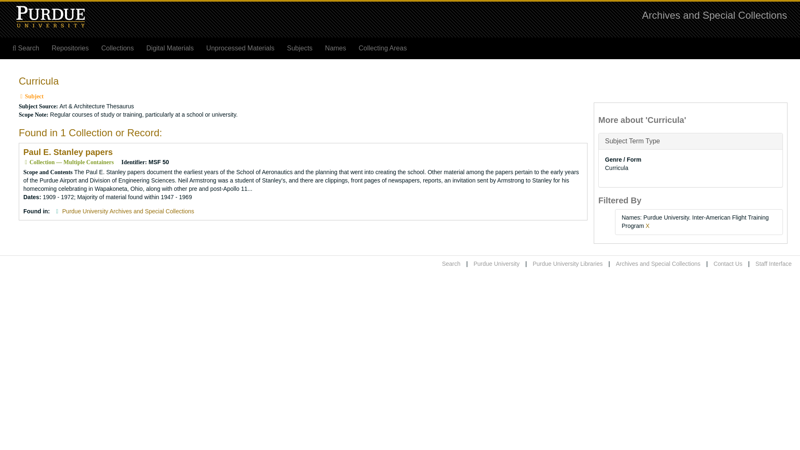 This screenshot has width=800, height=450. I want to click on Search, so click(26, 48).